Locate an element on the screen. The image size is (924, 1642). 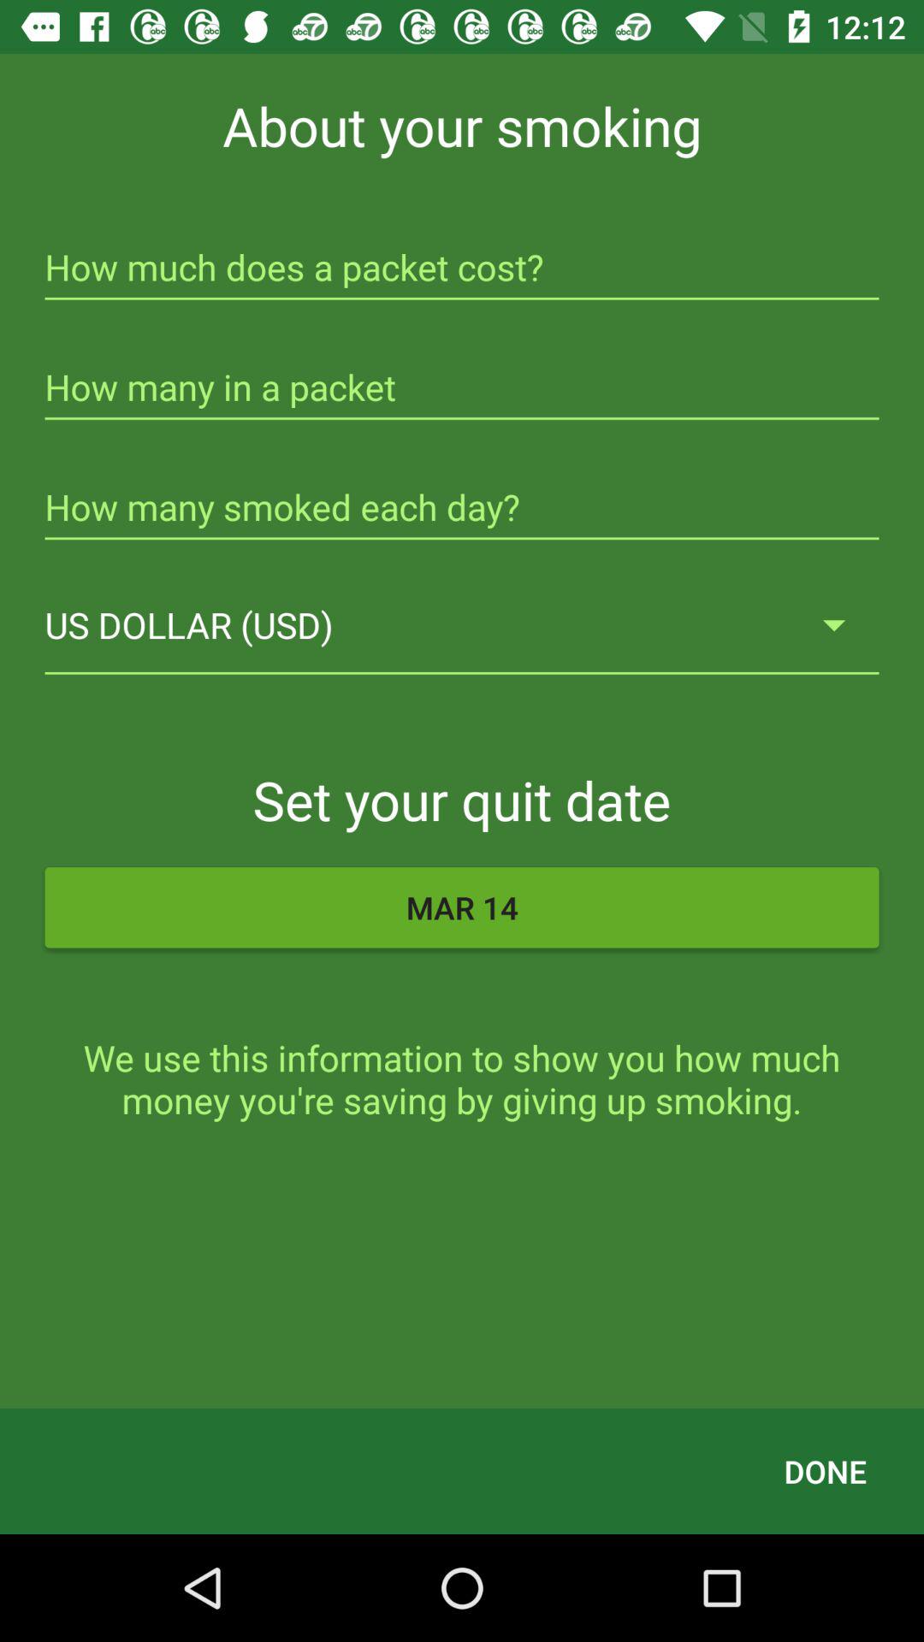
open done is located at coordinates (825, 1471).